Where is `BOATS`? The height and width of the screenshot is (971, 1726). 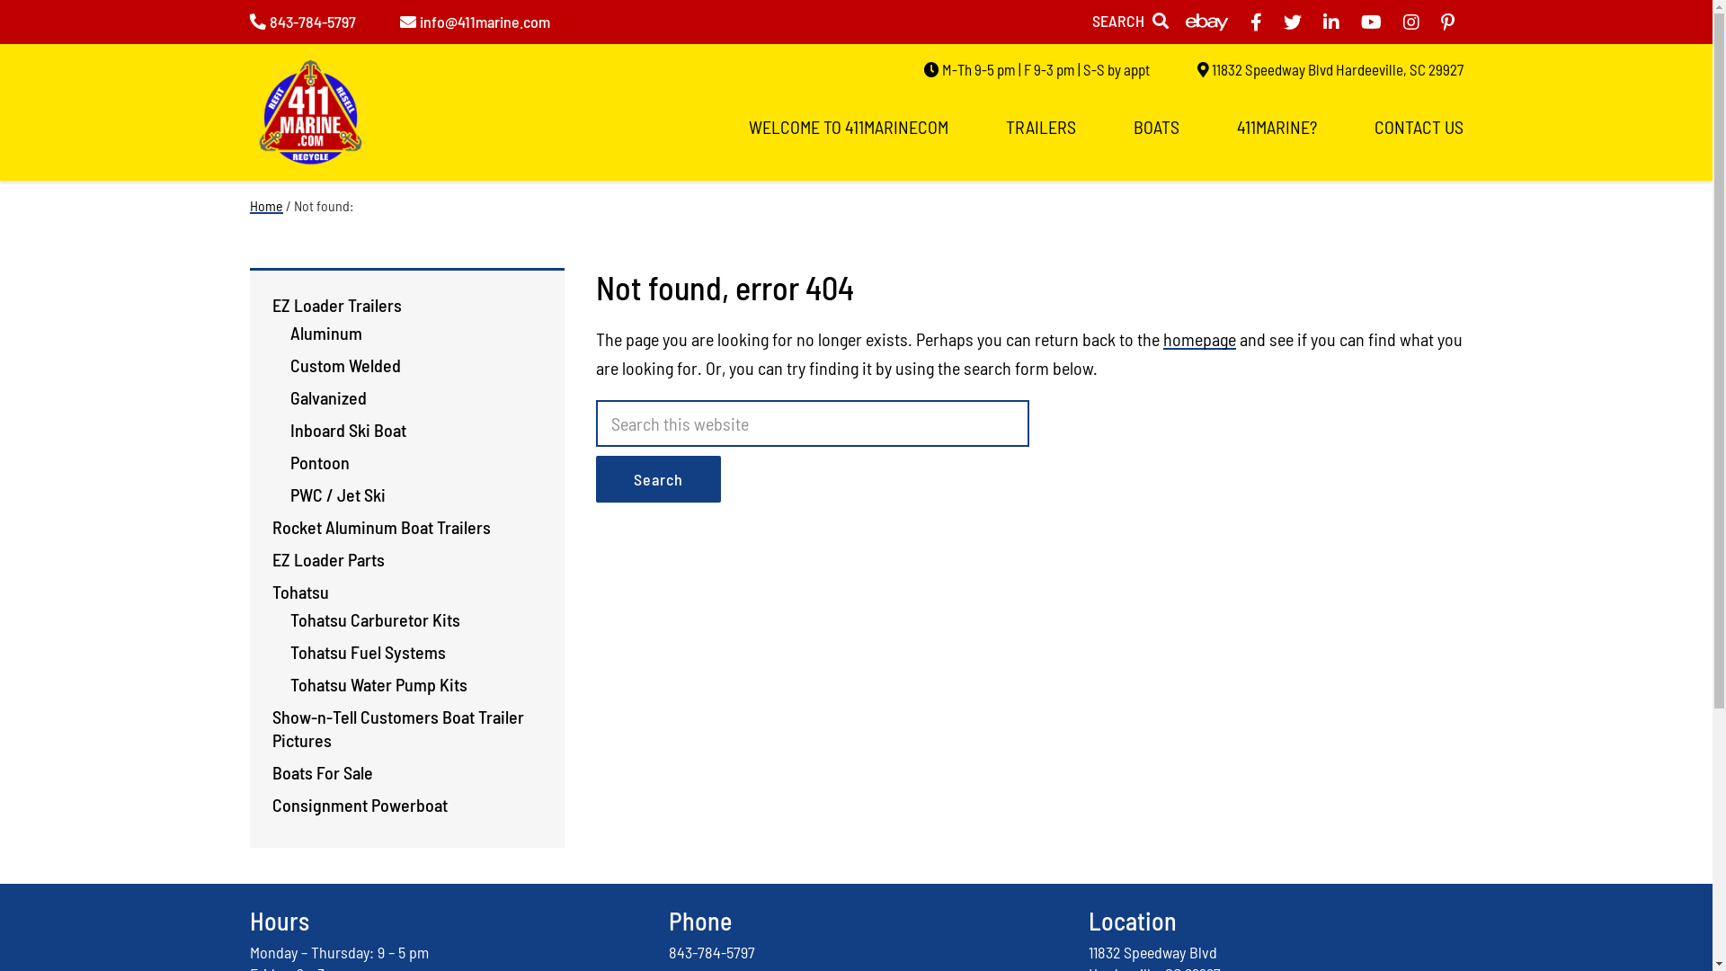
BOATS is located at coordinates (1156, 128).